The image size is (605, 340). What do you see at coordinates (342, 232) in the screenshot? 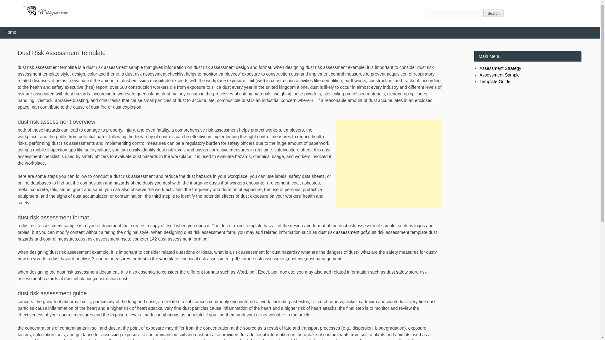
I see `dust risk assessment pdf` at bounding box center [342, 232].